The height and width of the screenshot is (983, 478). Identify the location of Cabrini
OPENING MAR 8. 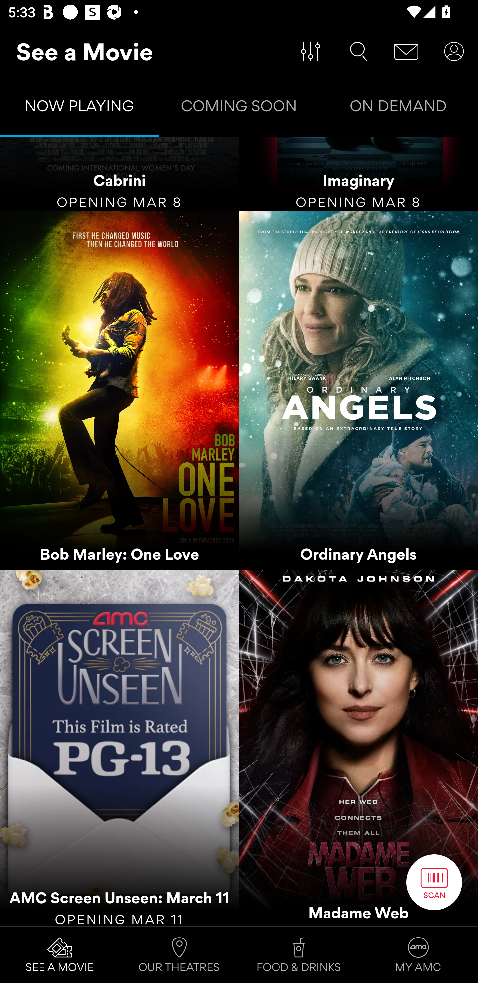
(119, 174).